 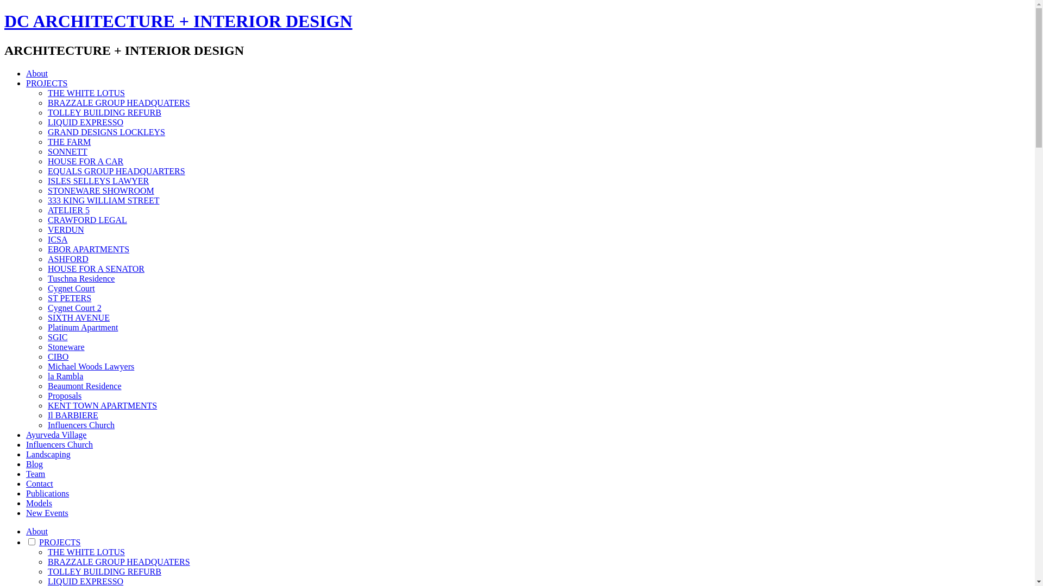 I want to click on Stoneware, so click(x=66, y=347).